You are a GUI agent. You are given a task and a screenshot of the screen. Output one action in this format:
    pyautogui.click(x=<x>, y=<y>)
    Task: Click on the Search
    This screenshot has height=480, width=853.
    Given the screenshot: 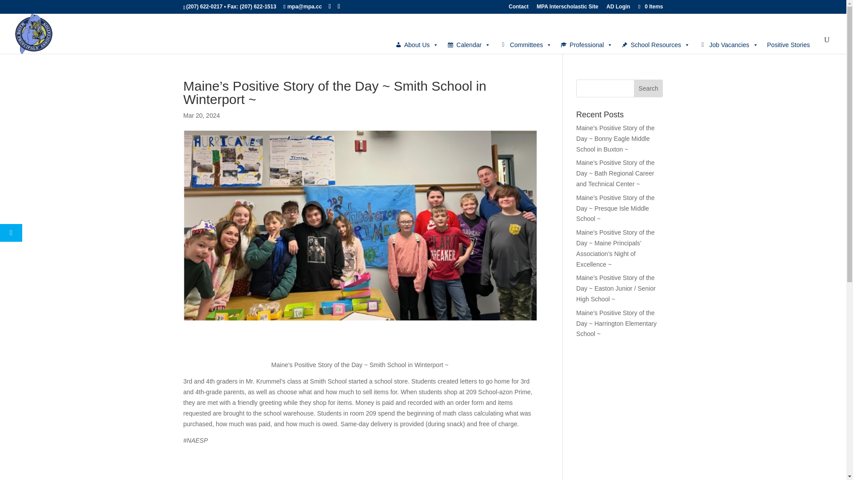 What is the action you would take?
    pyautogui.click(x=649, y=88)
    